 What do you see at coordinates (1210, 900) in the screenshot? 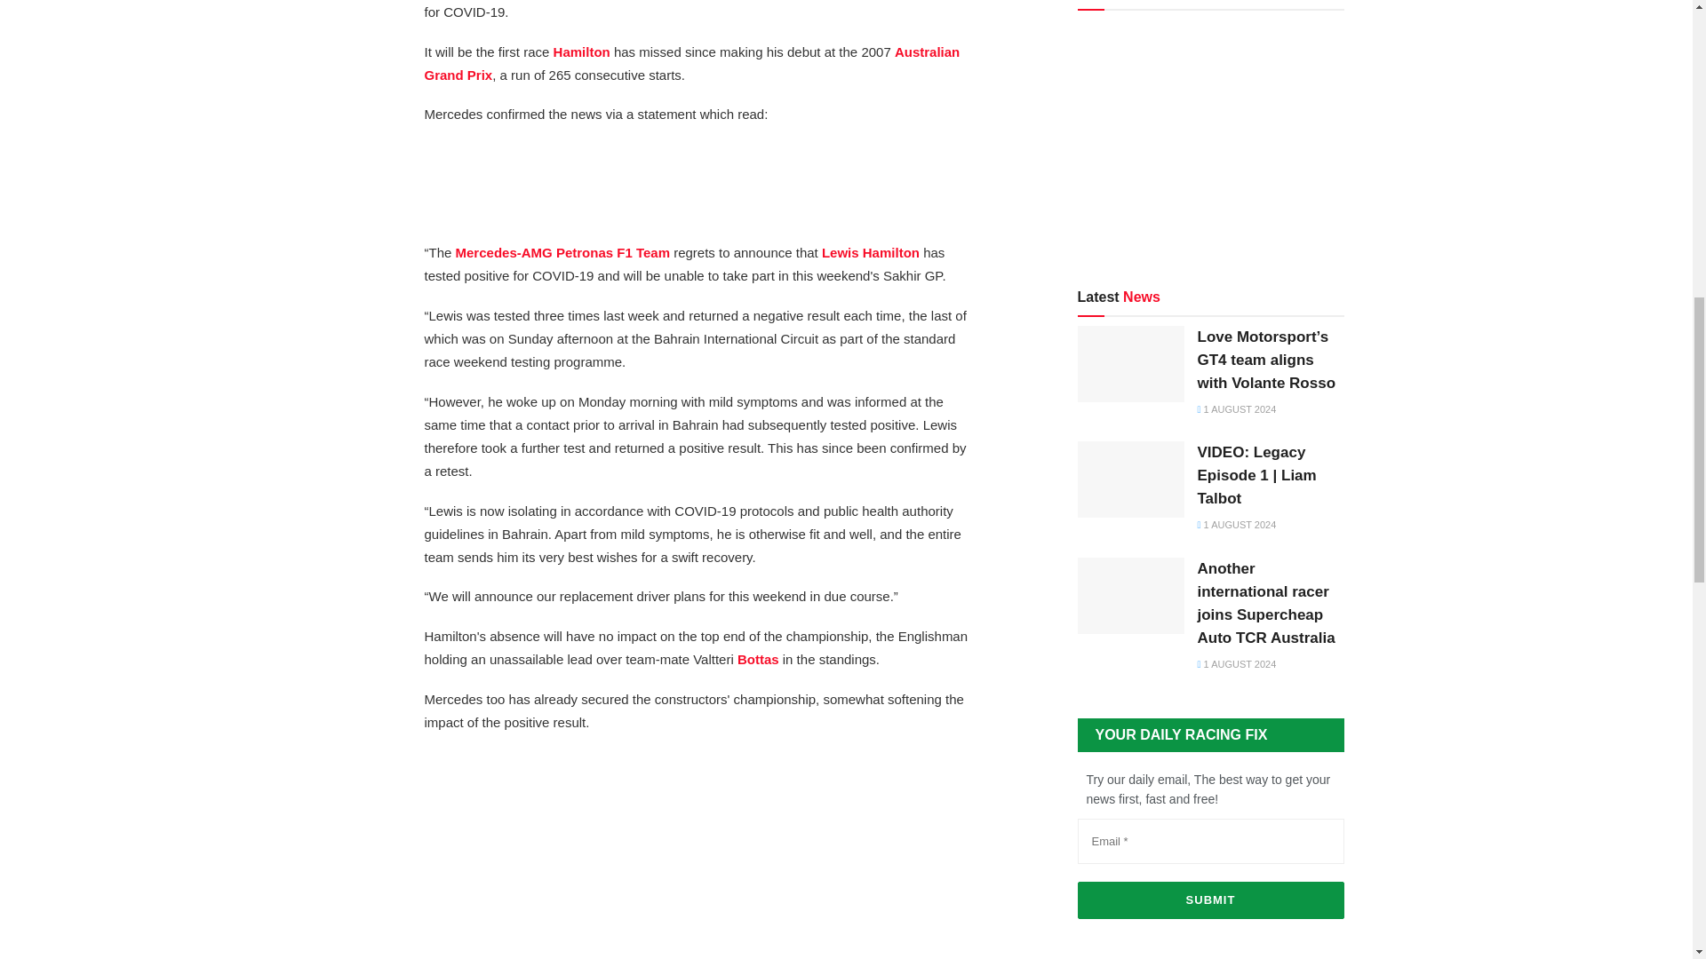
I see `SUBMIT` at bounding box center [1210, 900].